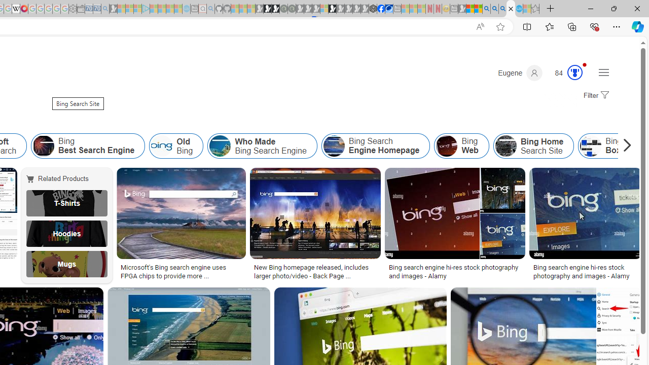  What do you see at coordinates (67, 233) in the screenshot?
I see `Hoodies` at bounding box center [67, 233].